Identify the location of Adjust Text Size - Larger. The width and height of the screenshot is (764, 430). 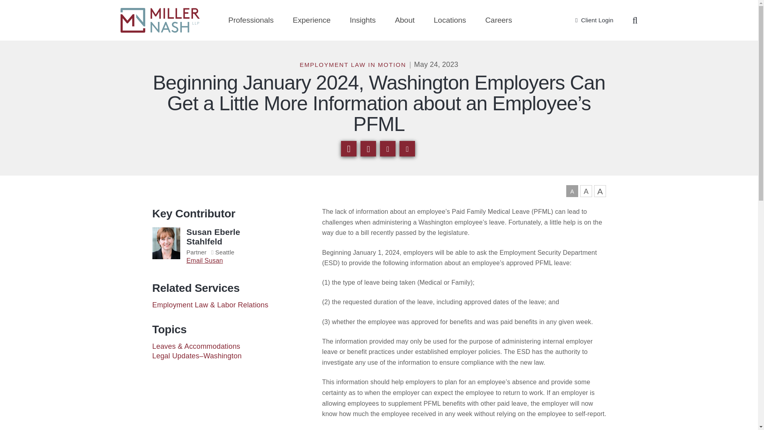
(586, 191).